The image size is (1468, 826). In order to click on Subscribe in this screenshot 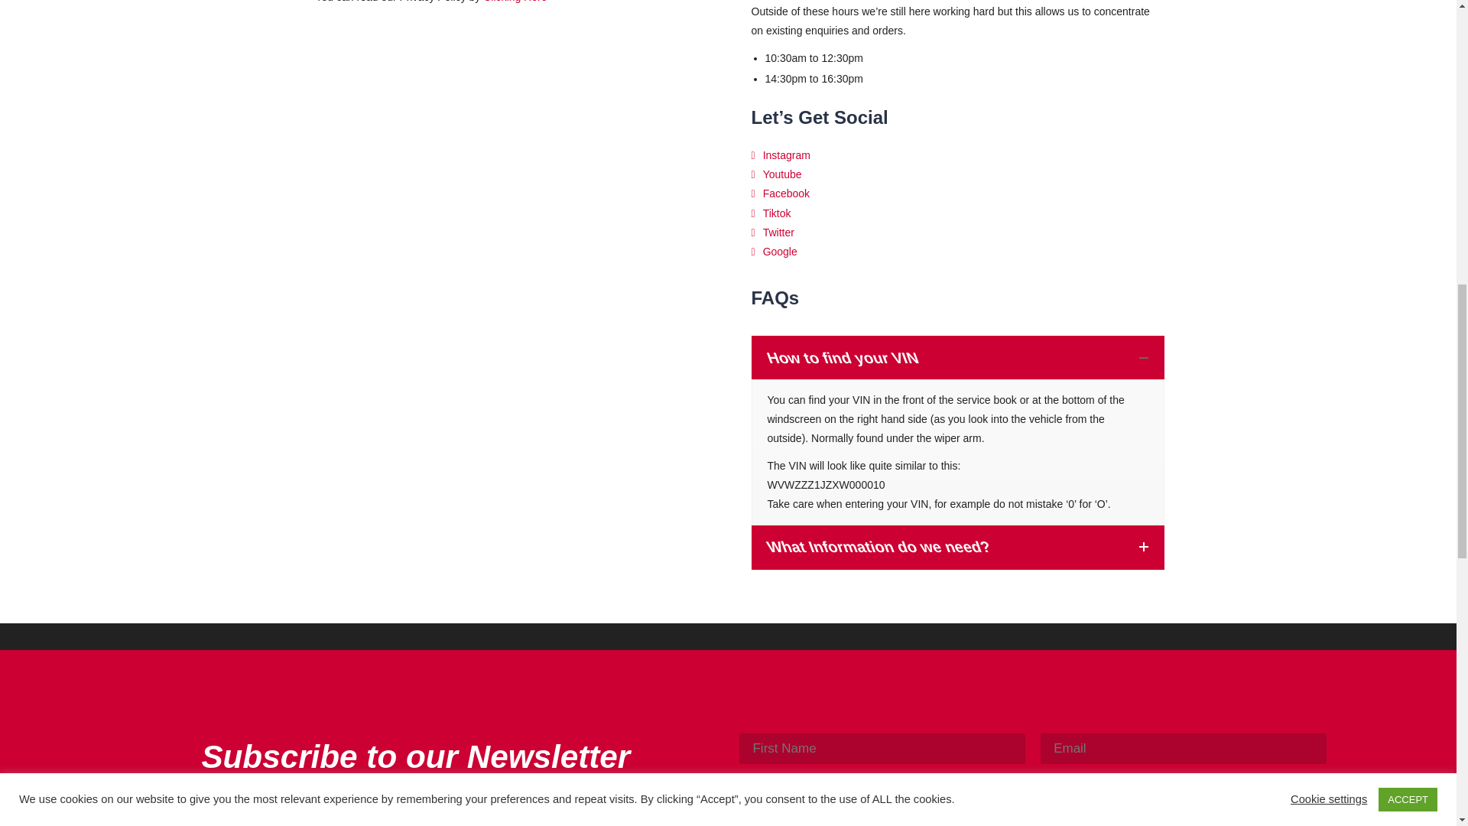, I will do `click(882, 792)`.